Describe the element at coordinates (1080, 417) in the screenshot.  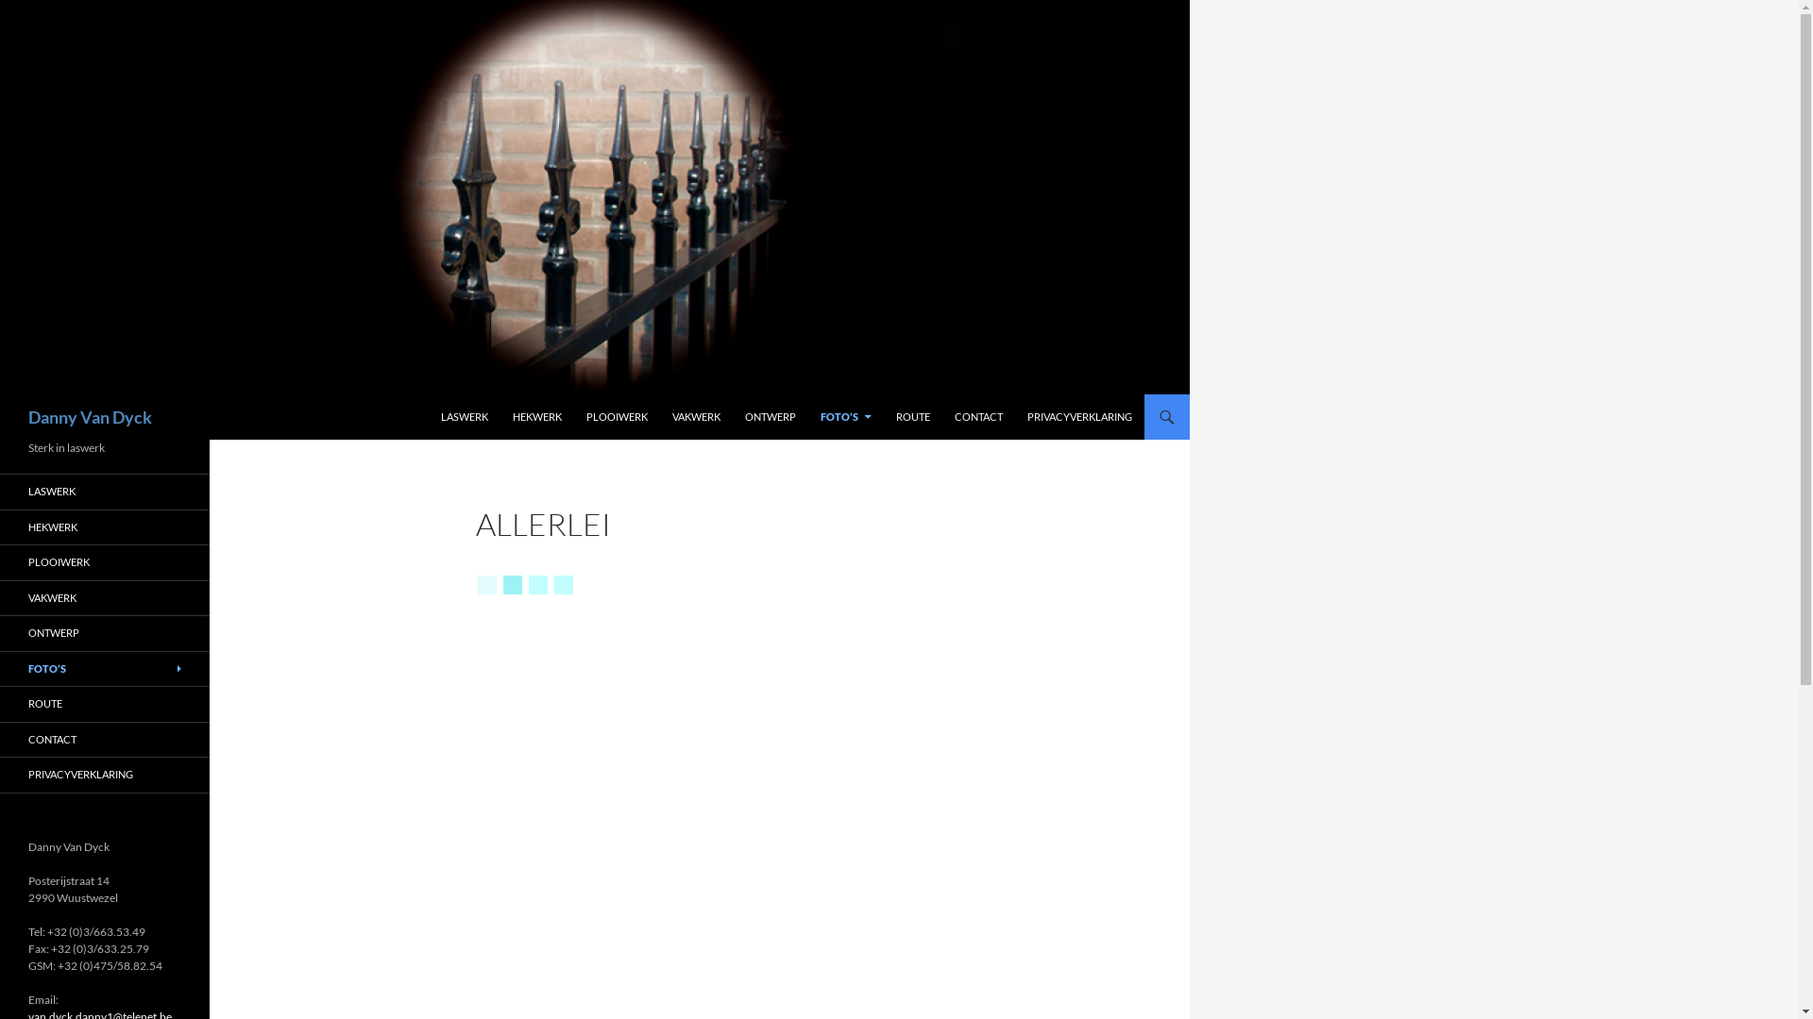
I see `PRIVACYVERKLARING` at that location.